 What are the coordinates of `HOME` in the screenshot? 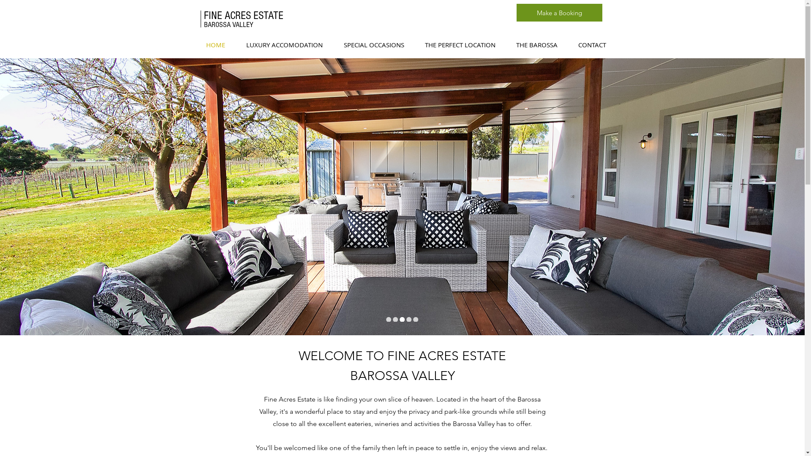 It's located at (215, 45).